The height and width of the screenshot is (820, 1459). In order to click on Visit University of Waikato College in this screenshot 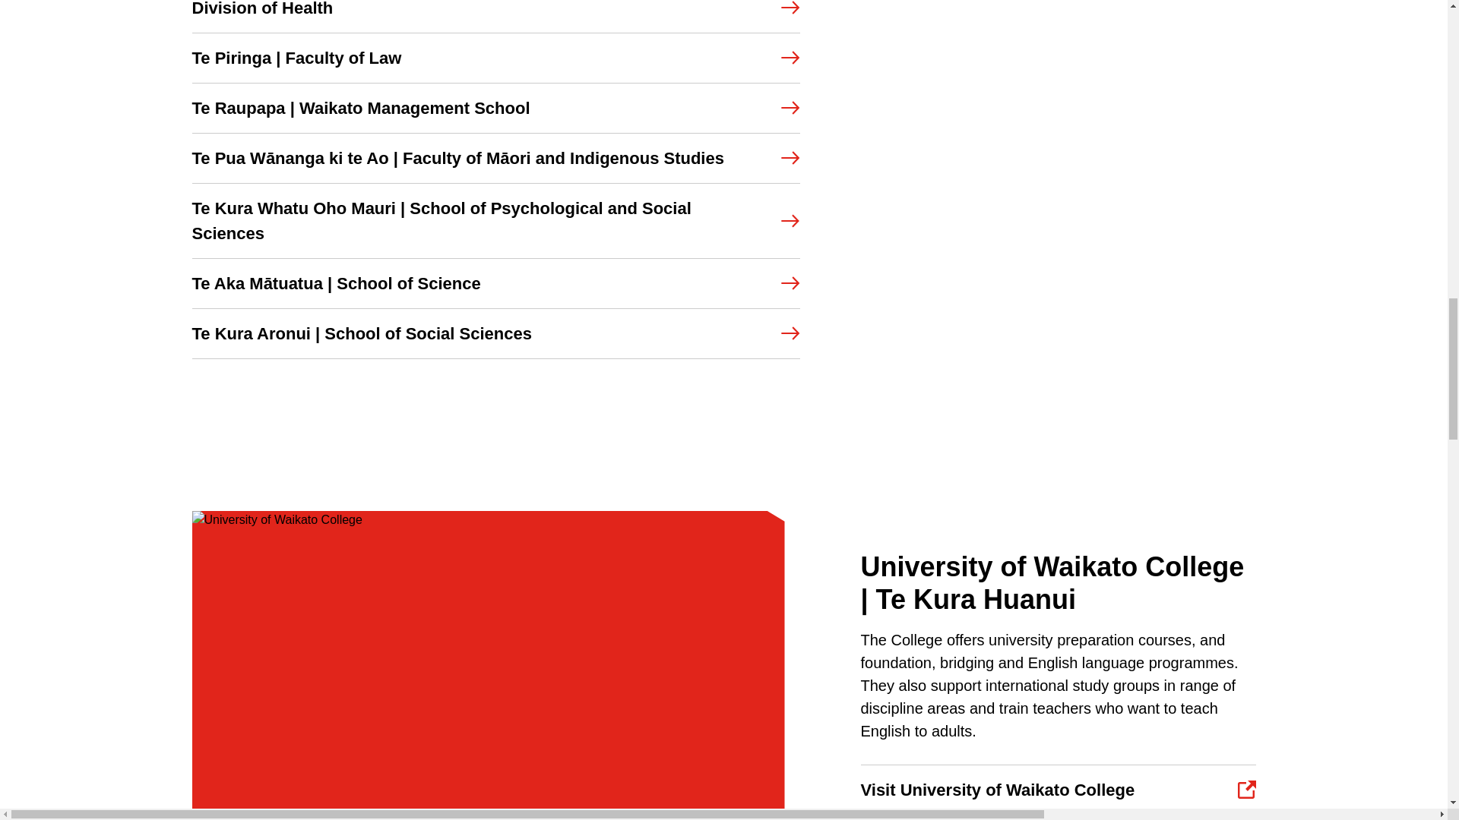, I will do `click(1058, 790)`.